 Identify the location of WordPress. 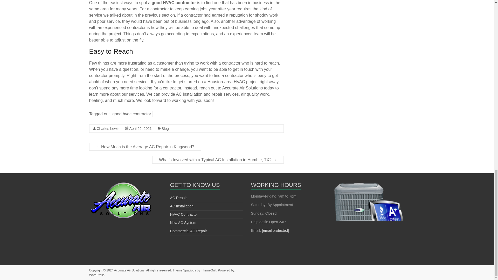
(97, 275).